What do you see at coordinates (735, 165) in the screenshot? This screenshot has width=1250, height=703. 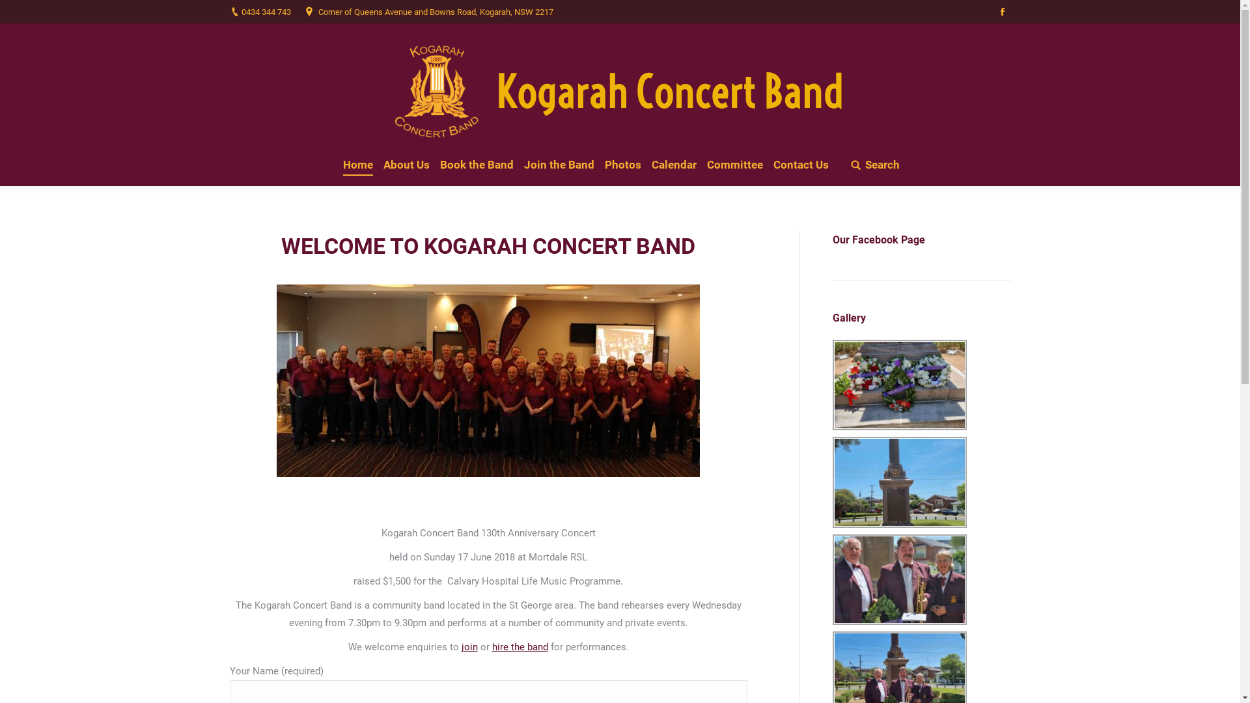 I see `Committee` at bounding box center [735, 165].